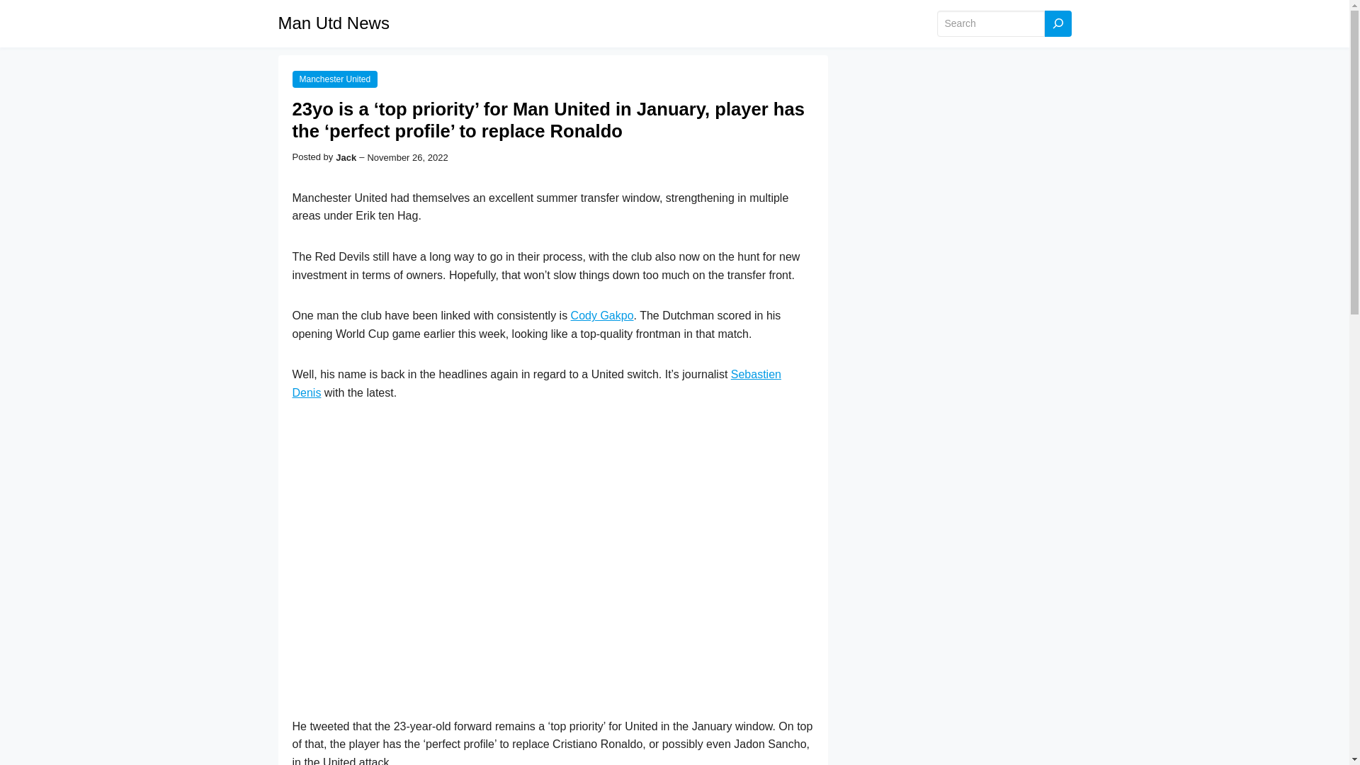 This screenshot has width=1360, height=765. Describe the element at coordinates (602, 315) in the screenshot. I see `Cody Gakpo` at that location.